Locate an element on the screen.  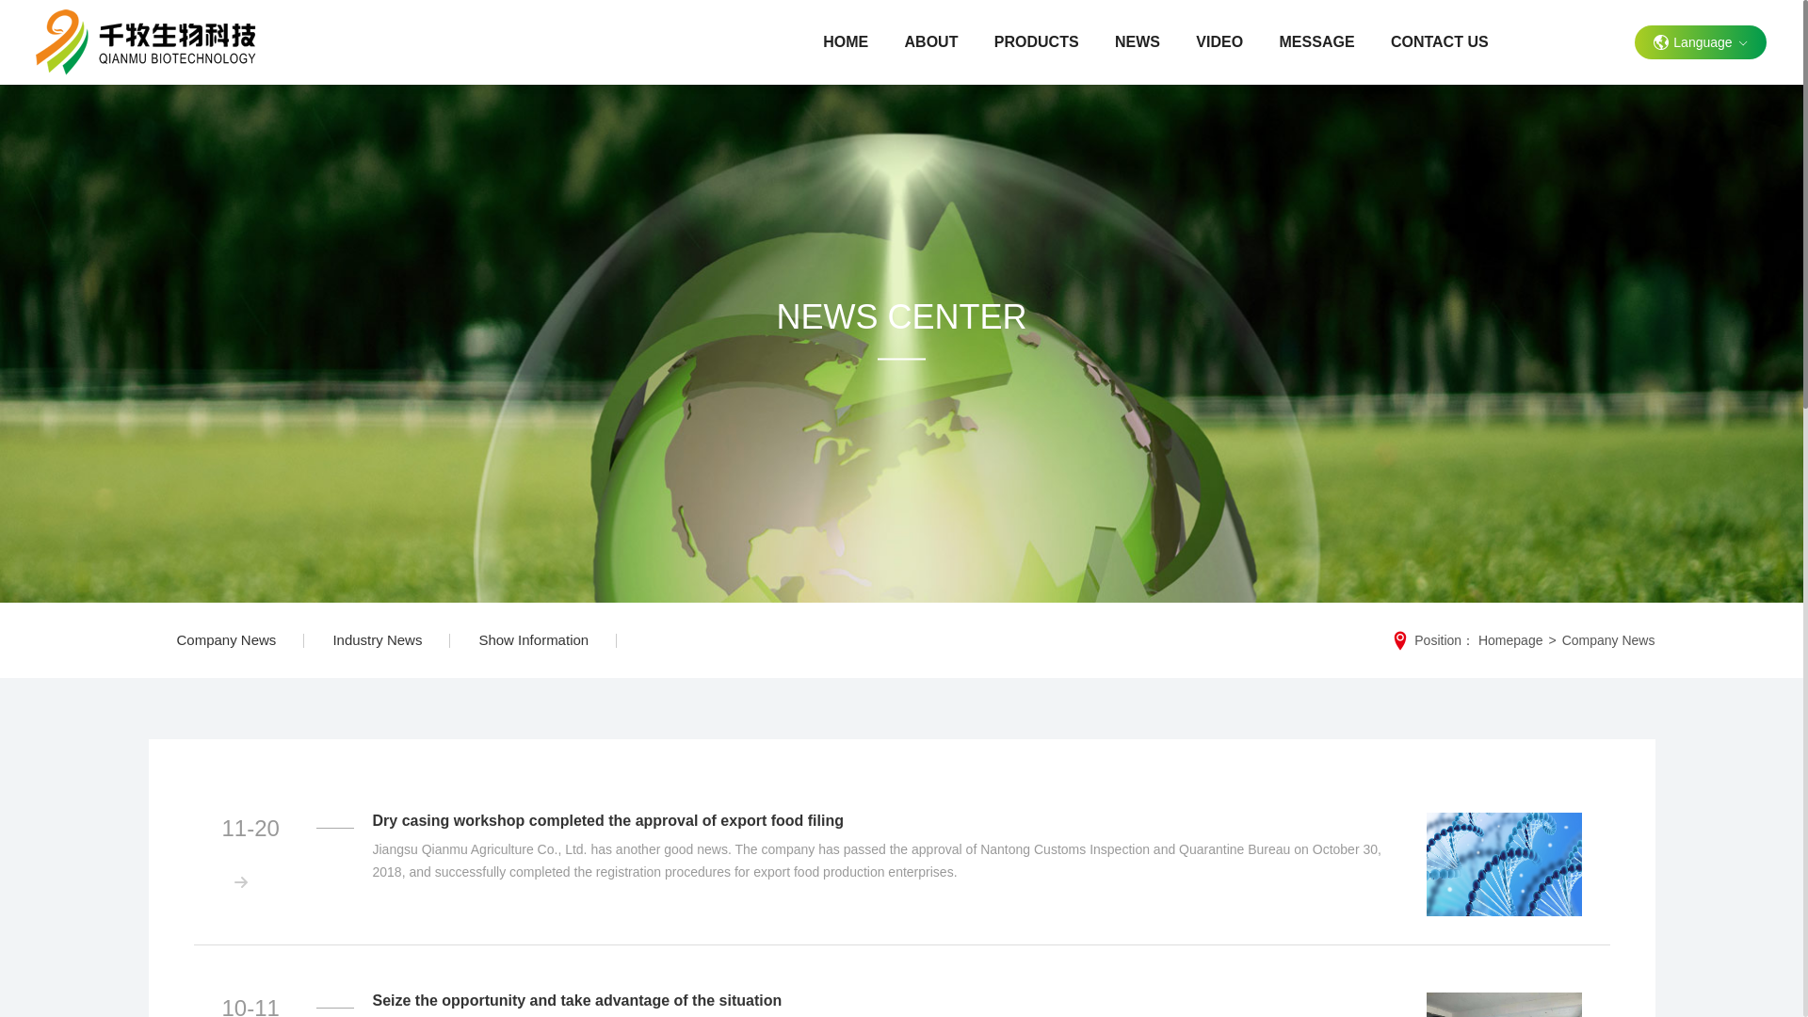
MESSAGE is located at coordinates (1316, 41).